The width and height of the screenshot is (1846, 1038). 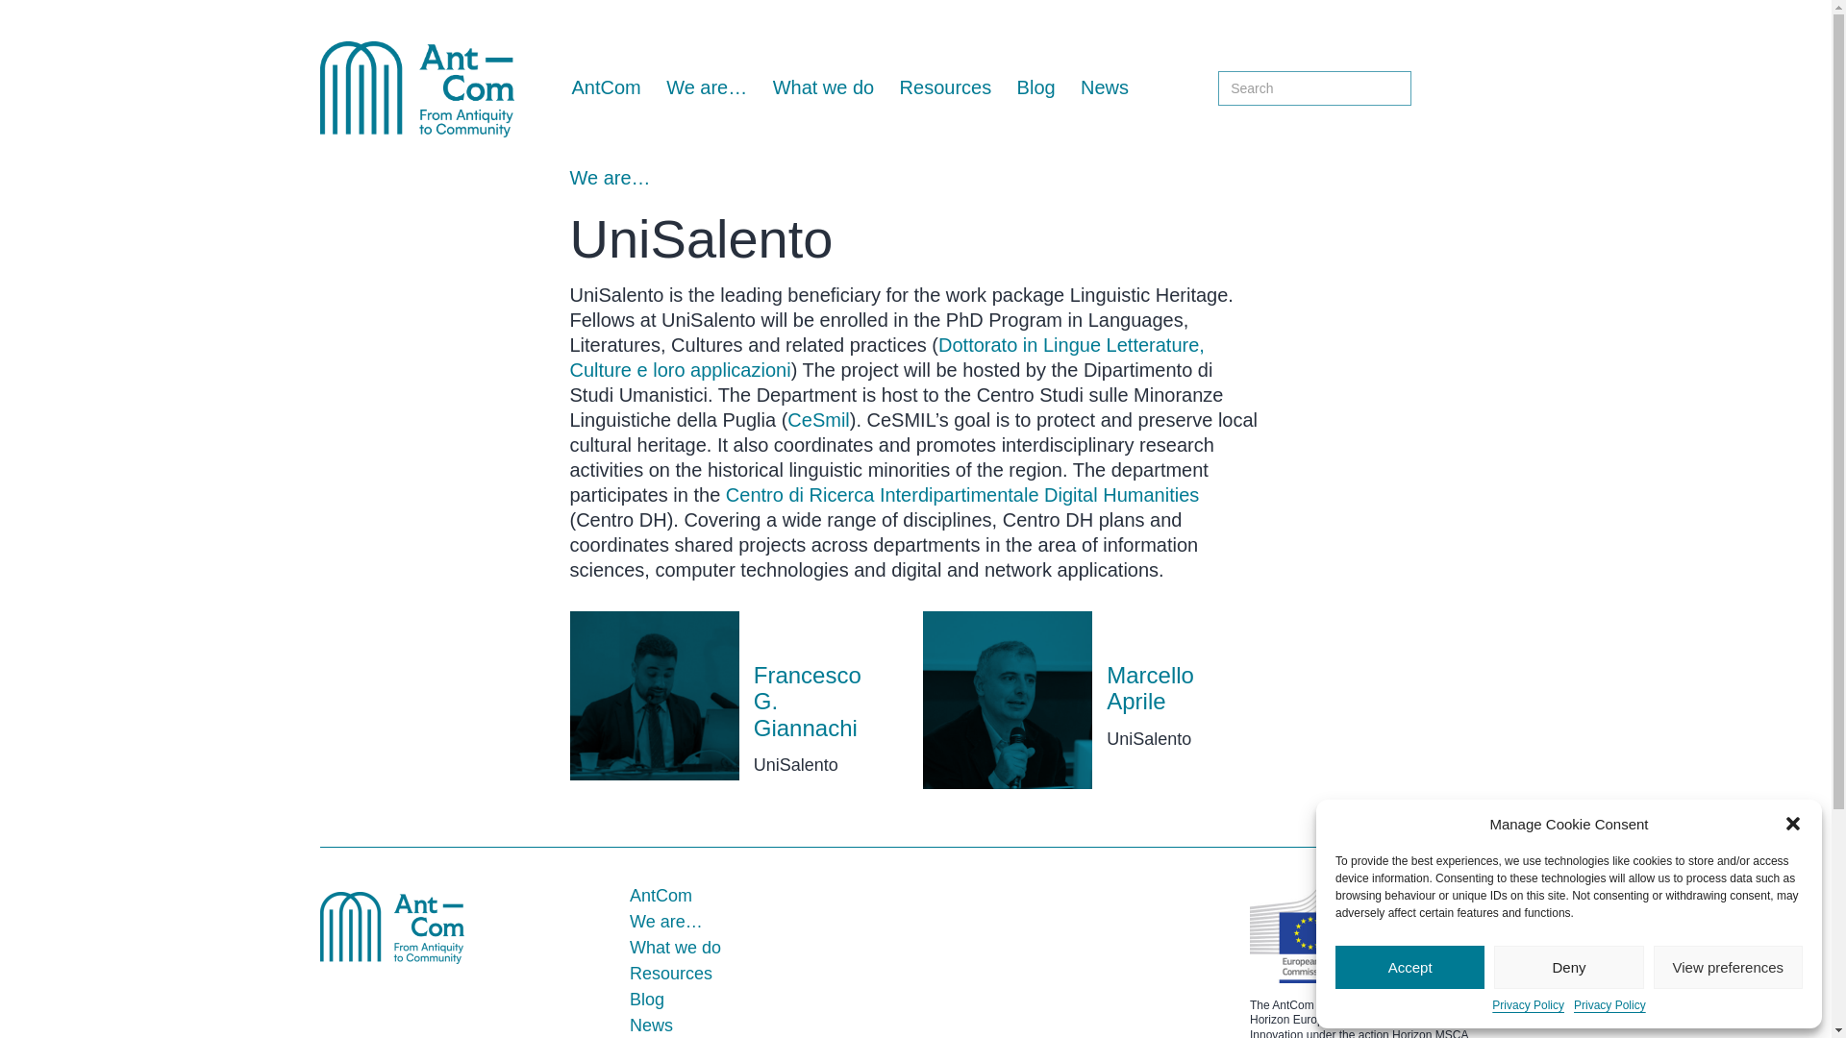 What do you see at coordinates (1104, 86) in the screenshot?
I see `News` at bounding box center [1104, 86].